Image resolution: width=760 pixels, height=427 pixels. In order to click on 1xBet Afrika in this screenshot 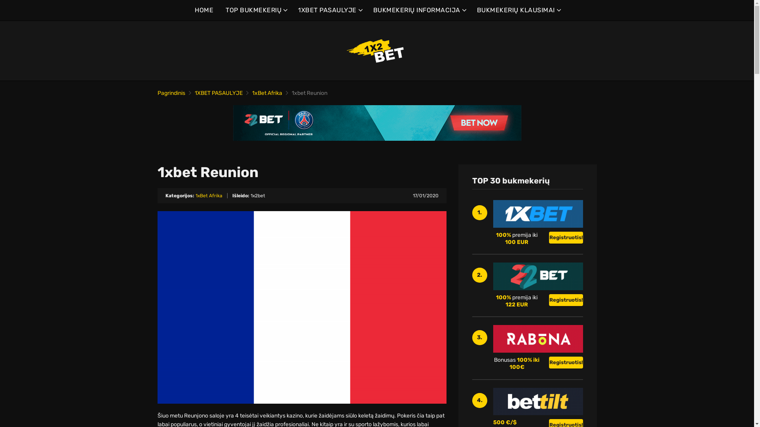, I will do `click(267, 93)`.